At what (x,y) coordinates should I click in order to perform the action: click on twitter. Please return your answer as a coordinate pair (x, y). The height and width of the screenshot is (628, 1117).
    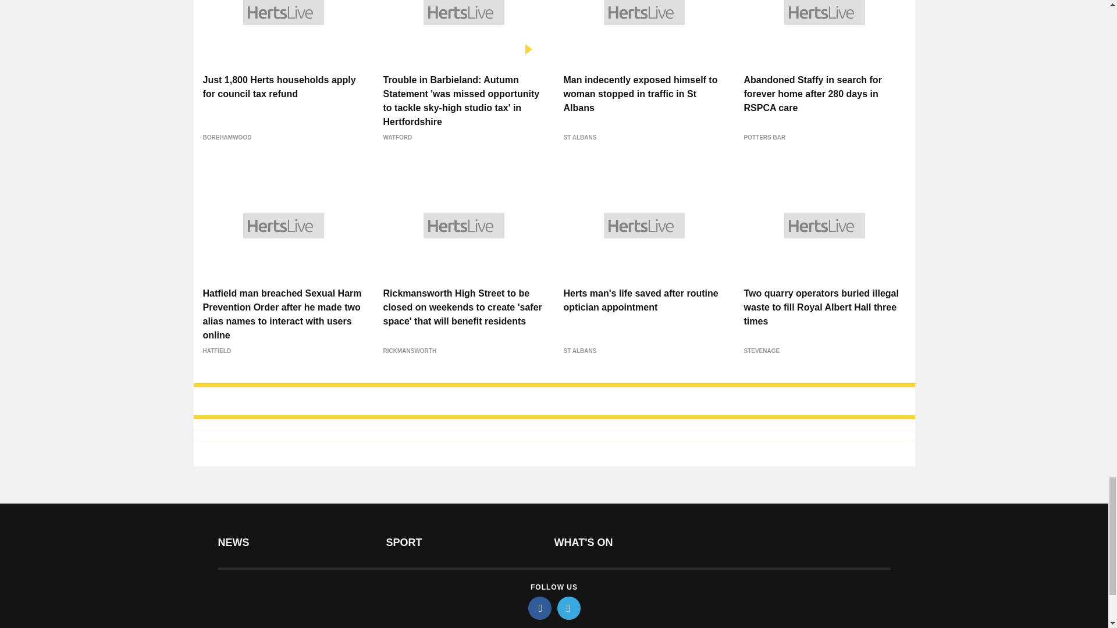
    Looking at the image, I should click on (569, 608).